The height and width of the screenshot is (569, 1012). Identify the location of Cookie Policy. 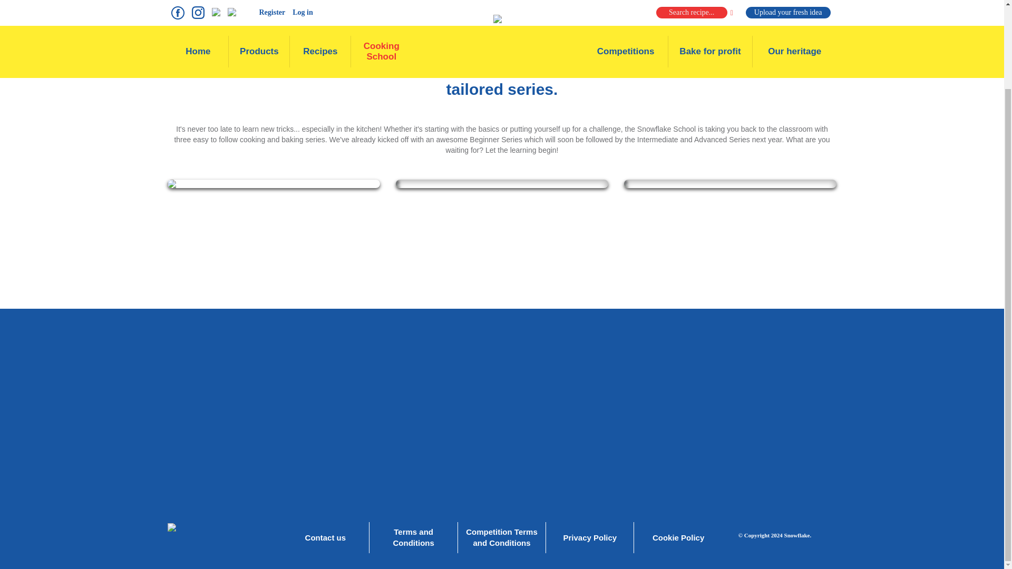
(678, 537).